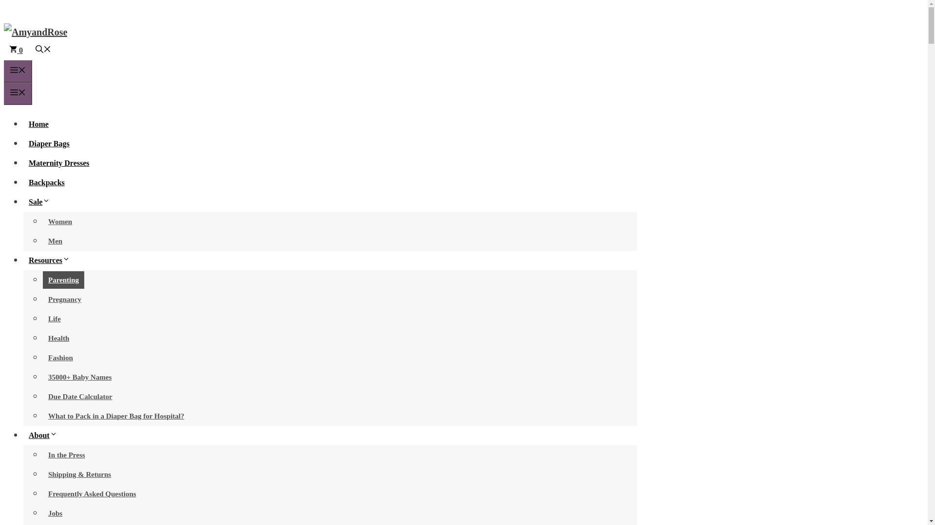 Image resolution: width=935 pixels, height=525 pixels. I want to click on Contact, so click(60, 524).